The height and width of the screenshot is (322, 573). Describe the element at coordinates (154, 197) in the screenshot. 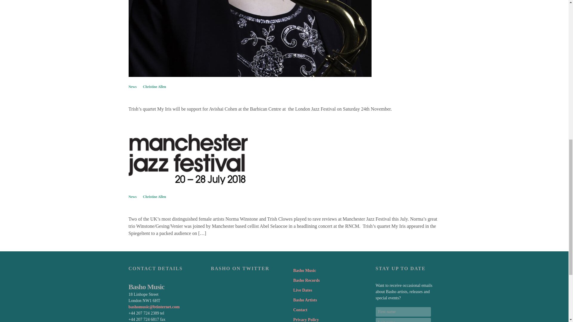

I see `Christine Allen` at that location.